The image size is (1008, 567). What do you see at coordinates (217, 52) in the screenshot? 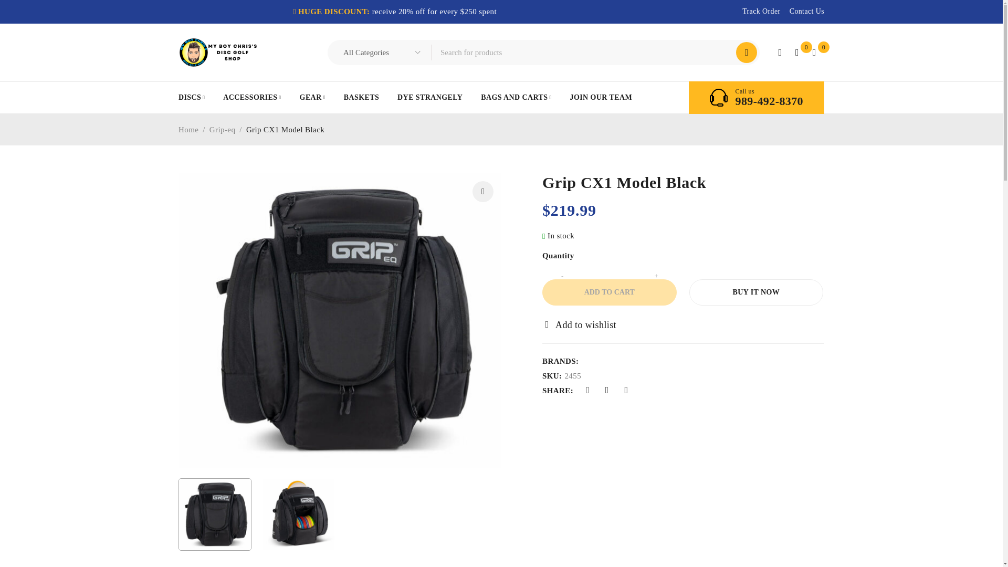
I see `MBCDiscs` at bounding box center [217, 52].